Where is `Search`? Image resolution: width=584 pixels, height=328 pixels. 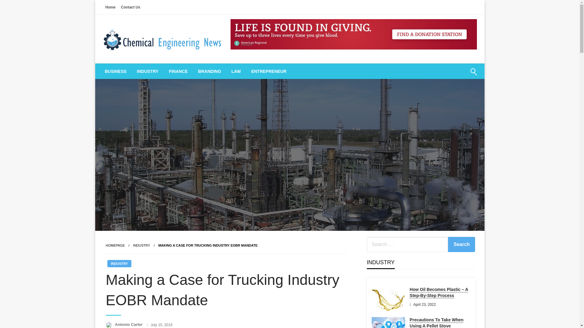 Search is located at coordinates (461, 244).